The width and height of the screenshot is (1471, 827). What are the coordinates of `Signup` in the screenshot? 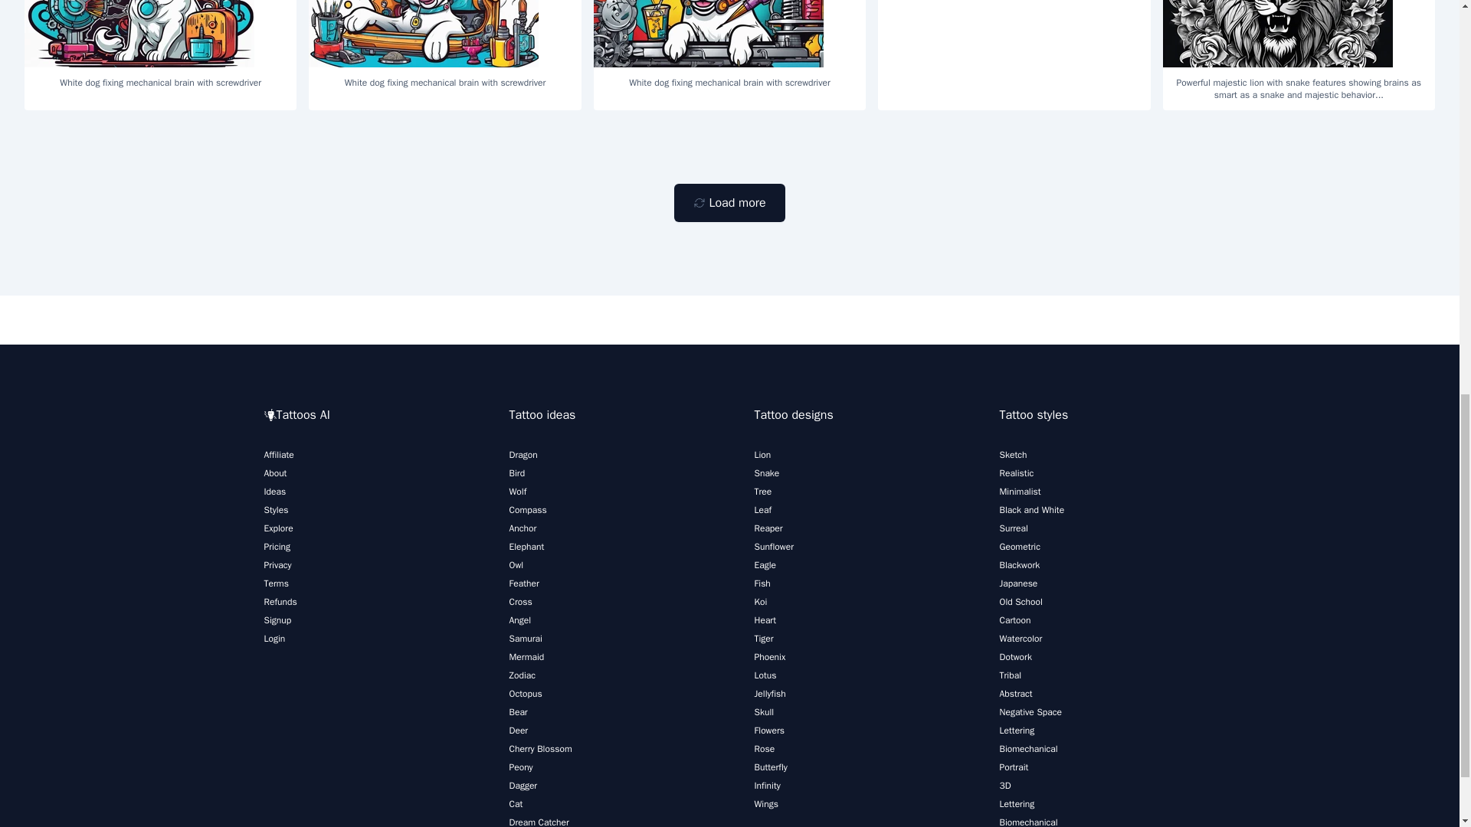 It's located at (277, 620).